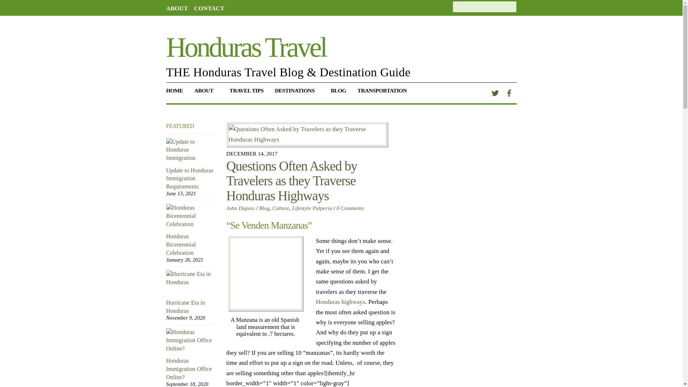 The height and width of the screenshot is (387, 688). What do you see at coordinates (247, 93) in the screenshot?
I see `in the area` at bounding box center [247, 93].